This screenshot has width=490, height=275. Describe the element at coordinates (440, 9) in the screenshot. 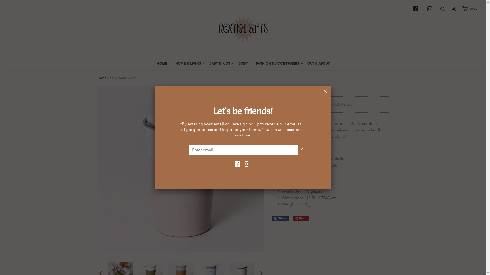

I see `Search` at that location.